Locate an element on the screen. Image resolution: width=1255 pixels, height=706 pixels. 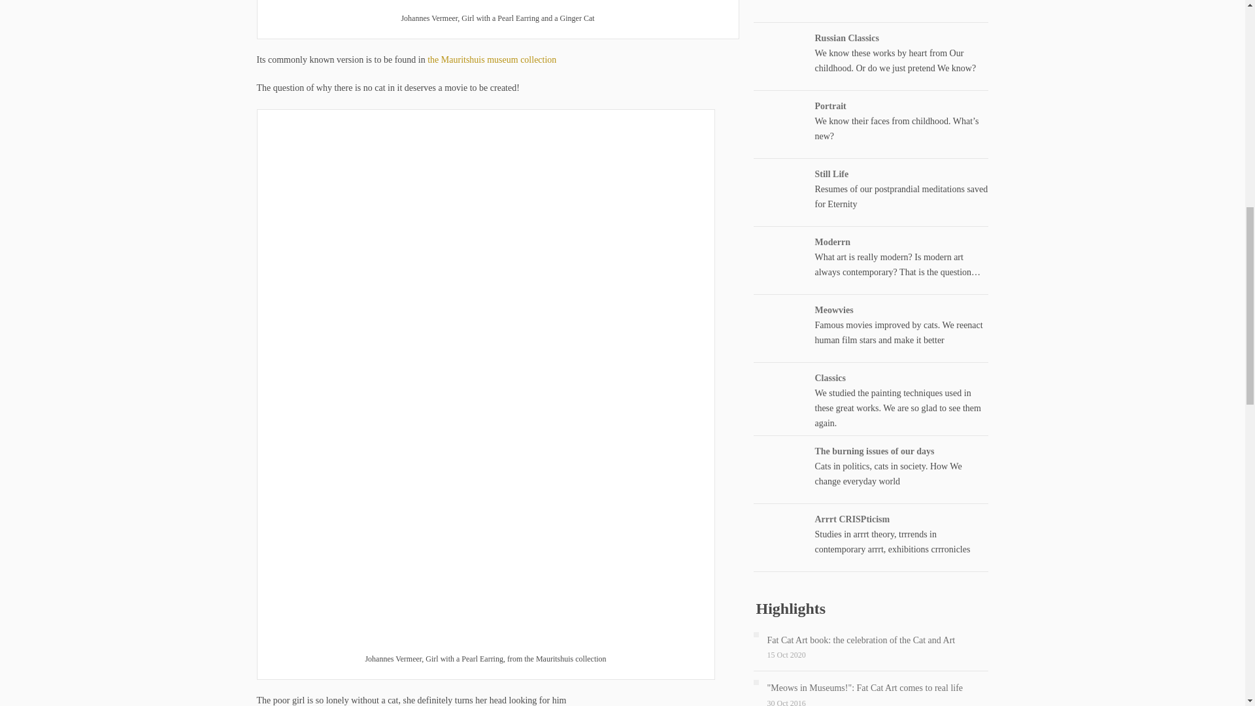
View all posts filed under Meowvies is located at coordinates (834, 309).